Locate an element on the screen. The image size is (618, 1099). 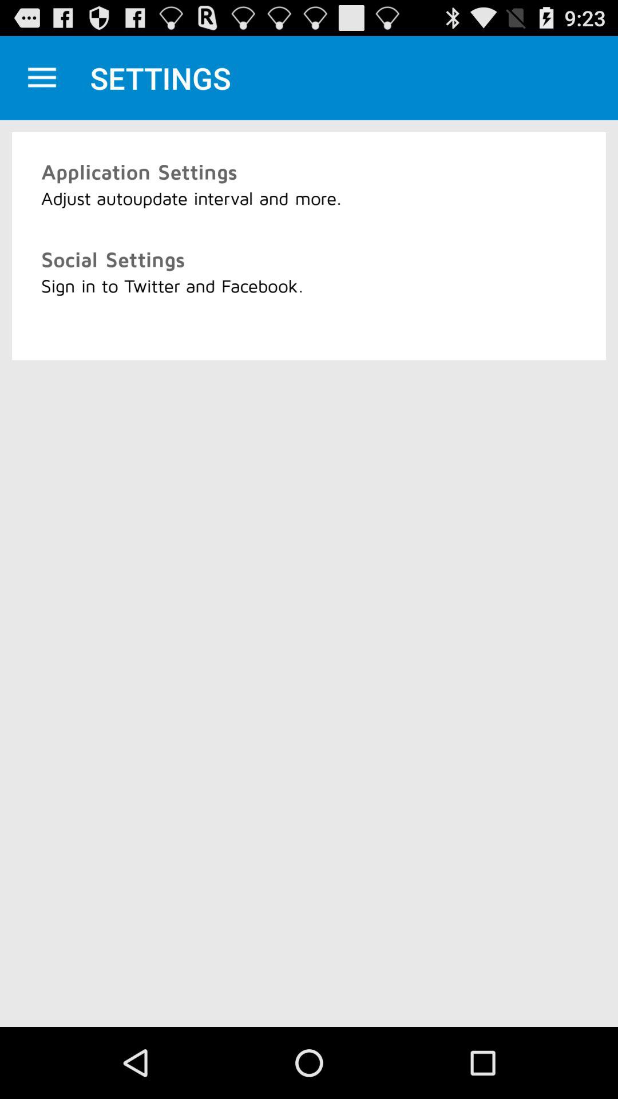
open app to the left of the settings app is located at coordinates (42, 78).